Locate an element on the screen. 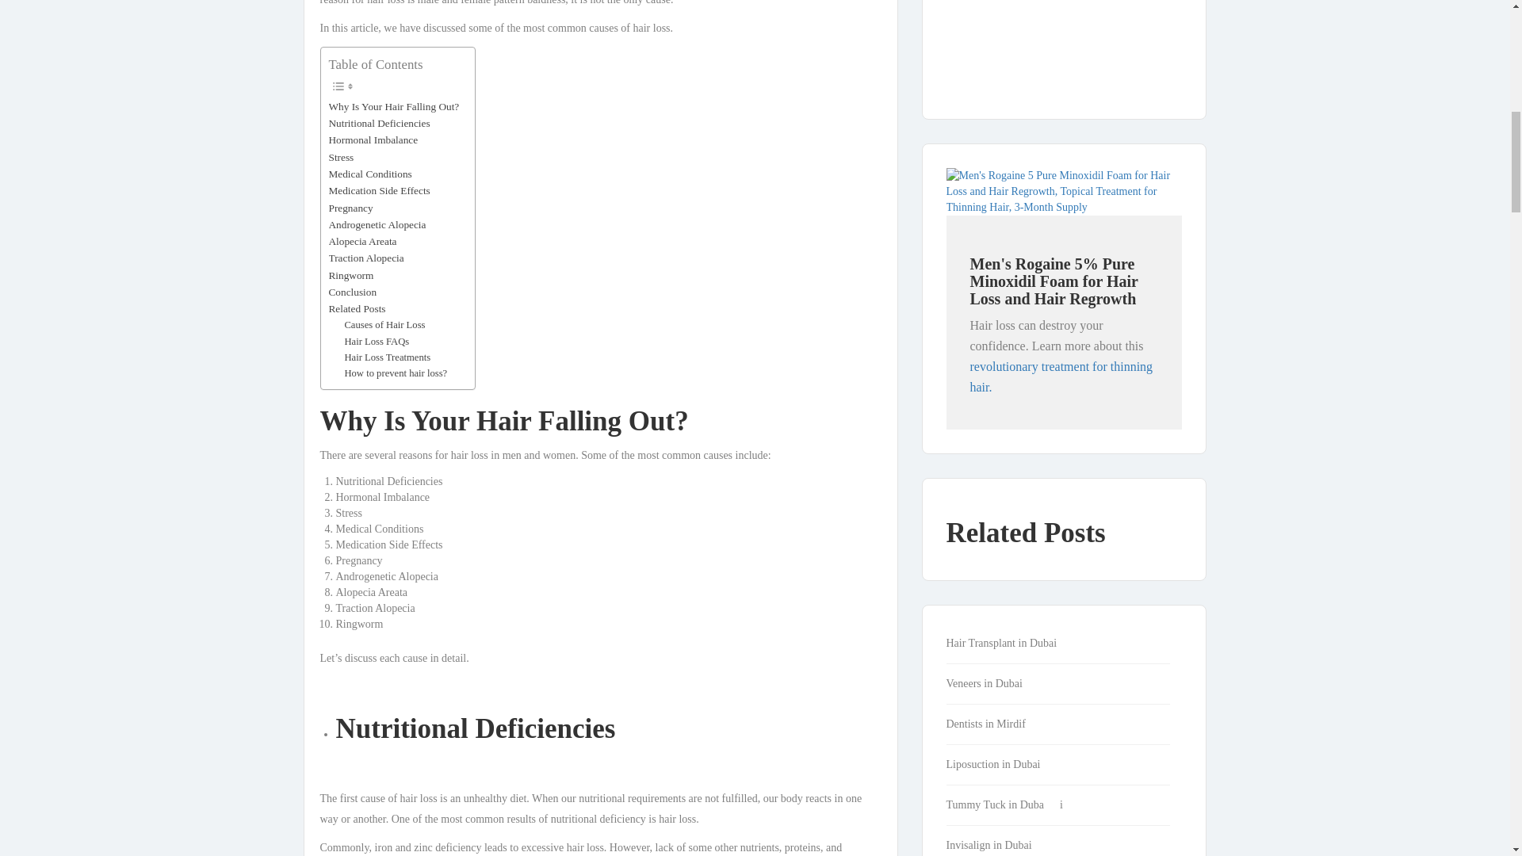 This screenshot has width=1522, height=856. Traction Alopecia is located at coordinates (365, 258).